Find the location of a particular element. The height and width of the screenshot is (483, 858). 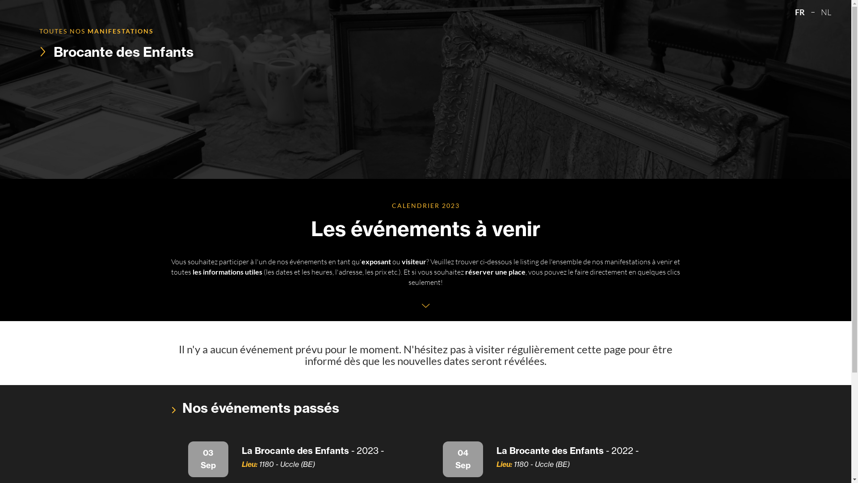

NL is located at coordinates (826, 13).